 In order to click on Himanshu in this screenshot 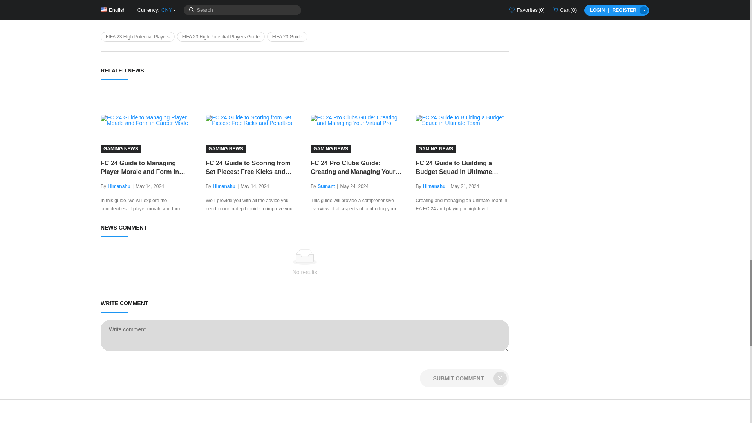, I will do `click(434, 186)`.